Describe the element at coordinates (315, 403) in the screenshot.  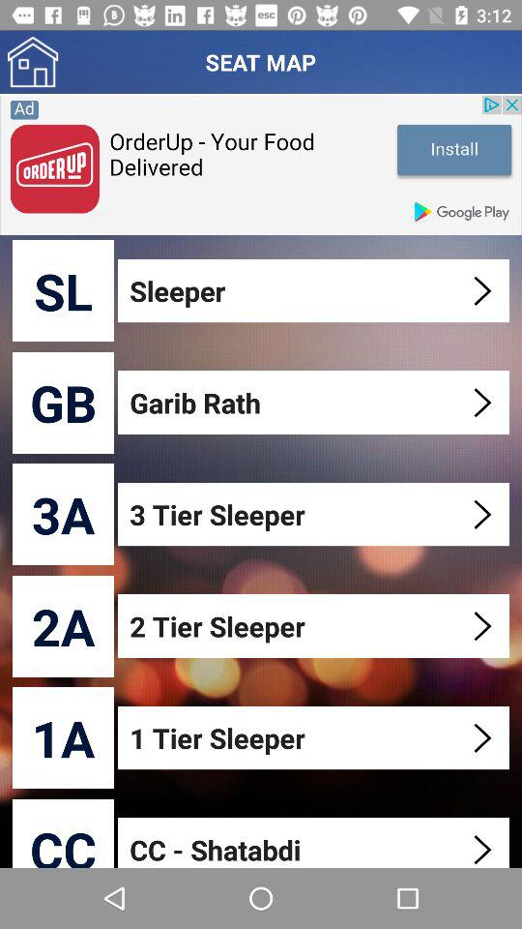
I see `scroll to garib rath icon` at that location.